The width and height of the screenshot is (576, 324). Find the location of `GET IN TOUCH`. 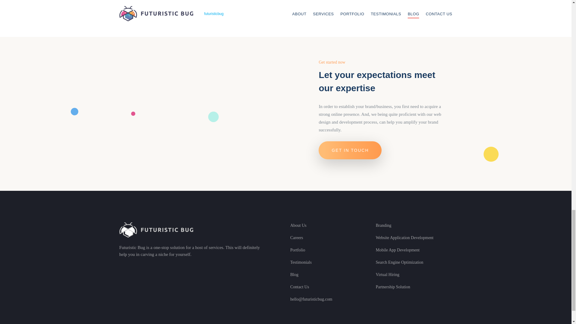

GET IN TOUCH is located at coordinates (350, 150).